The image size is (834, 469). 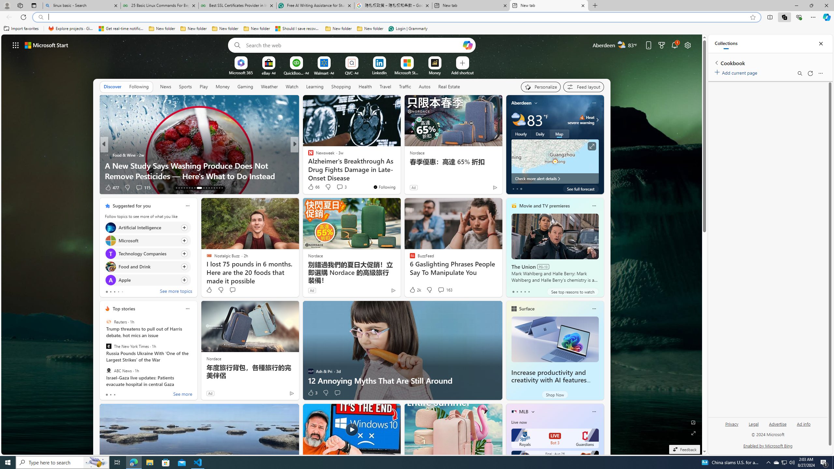 I want to click on Add a site, so click(x=462, y=72).